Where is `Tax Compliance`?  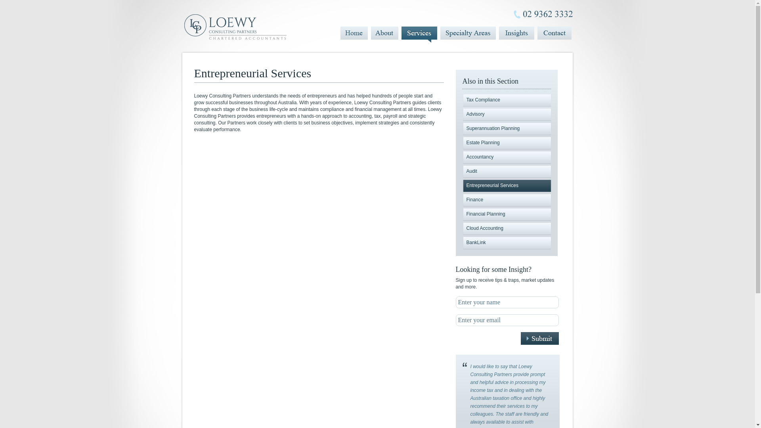 Tax Compliance is located at coordinates (507, 100).